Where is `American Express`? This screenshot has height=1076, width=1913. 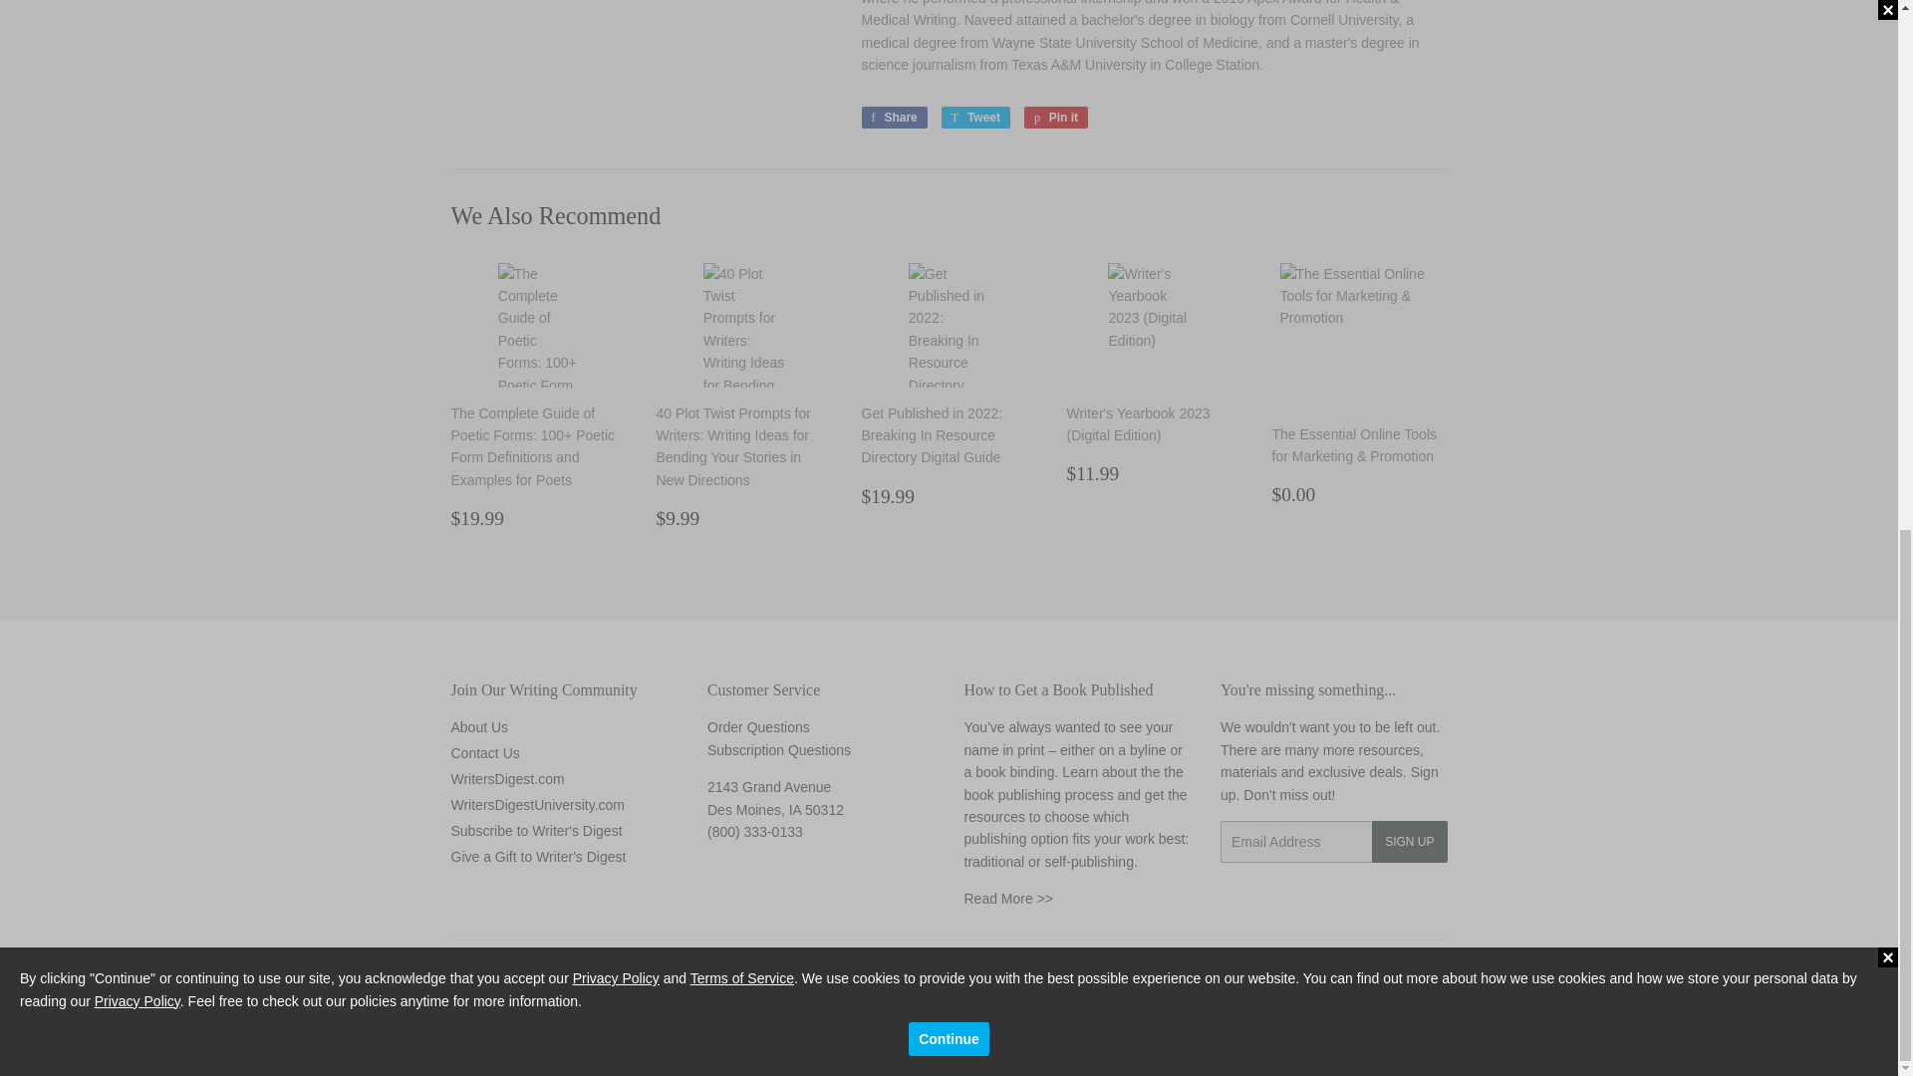 American Express is located at coordinates (1269, 1043).